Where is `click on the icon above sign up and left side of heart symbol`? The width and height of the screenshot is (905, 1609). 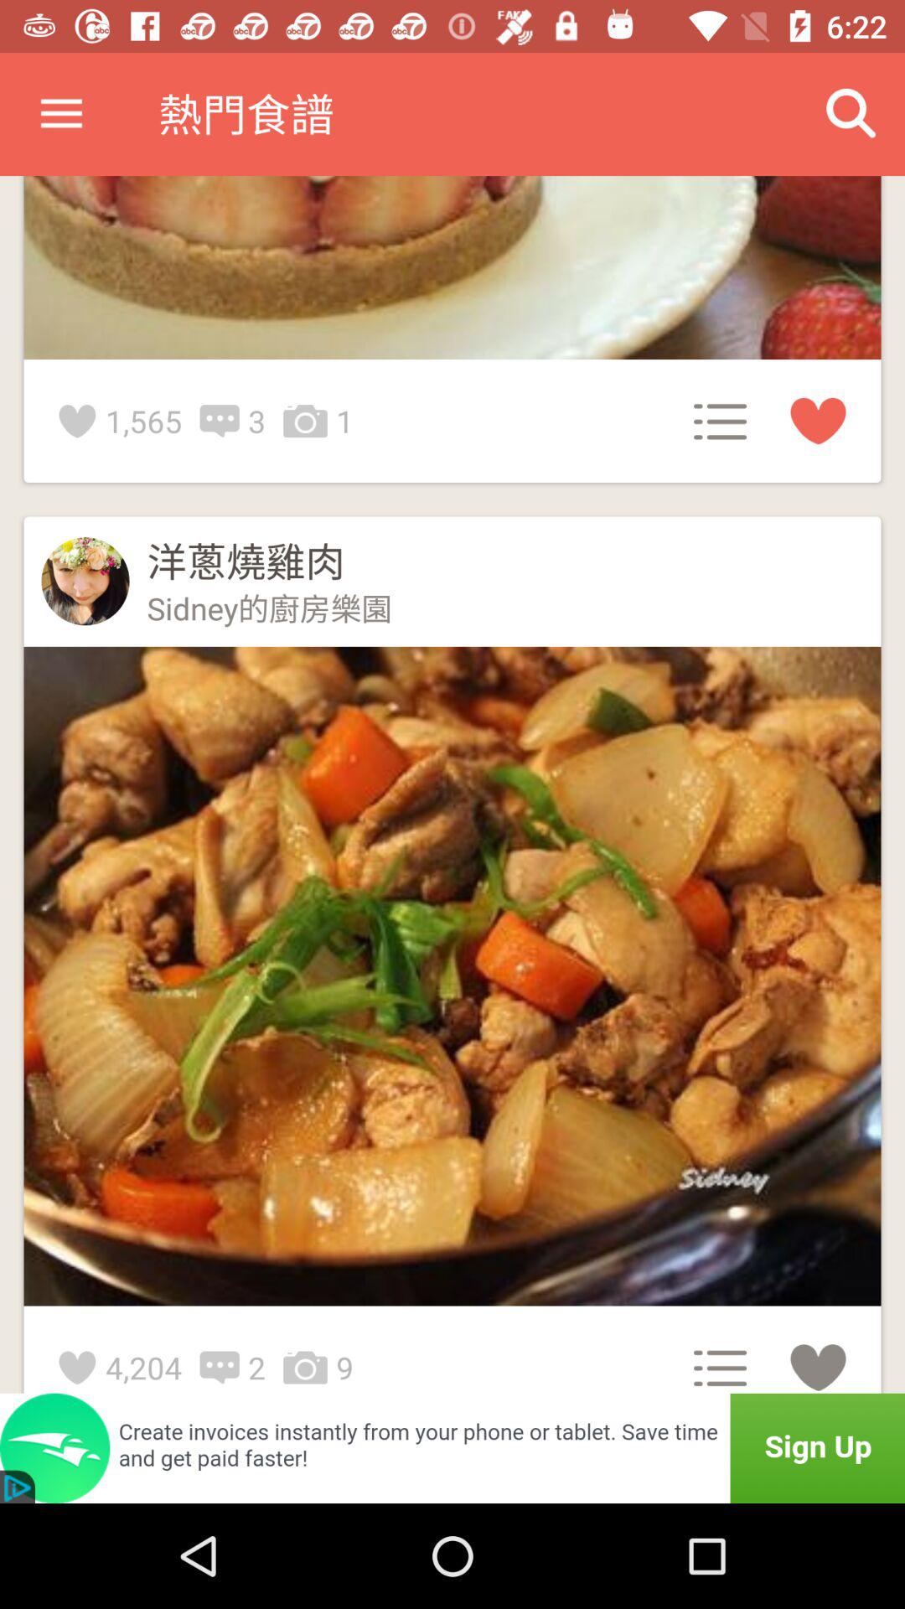
click on the icon above sign up and left side of heart symbol is located at coordinates (721, 1368).